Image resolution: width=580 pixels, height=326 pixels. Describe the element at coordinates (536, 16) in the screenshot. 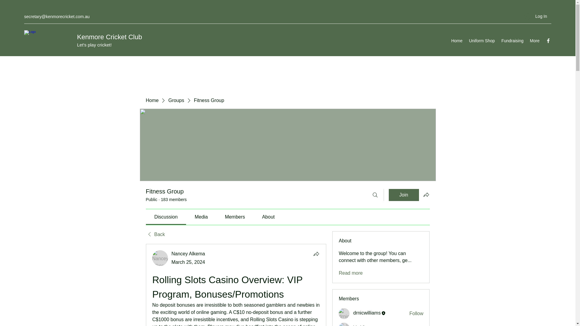

I see `Log In` at that location.